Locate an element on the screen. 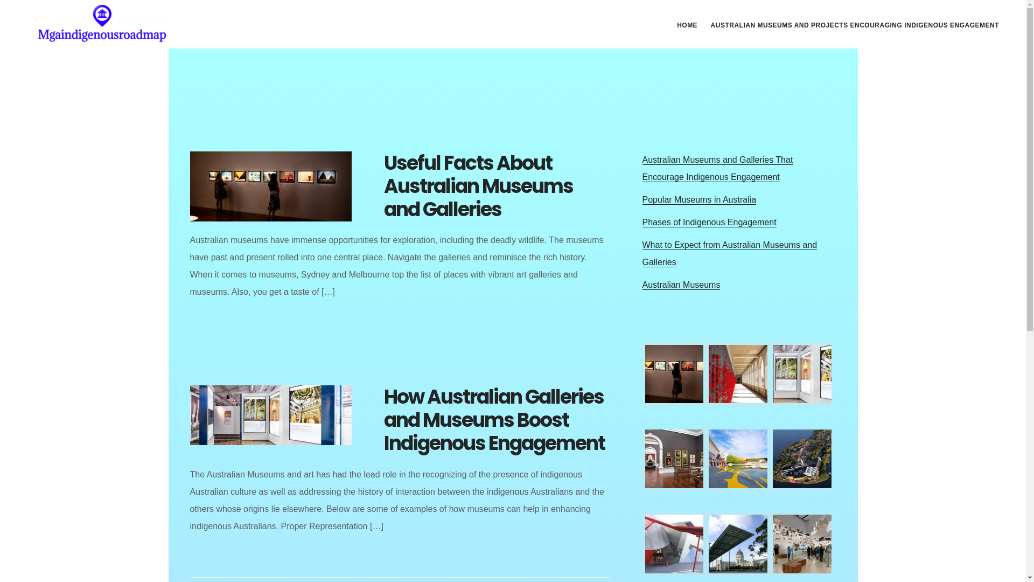 The height and width of the screenshot is (582, 1034). What to Expect from Australian Museums and Galleries is located at coordinates (729, 254).